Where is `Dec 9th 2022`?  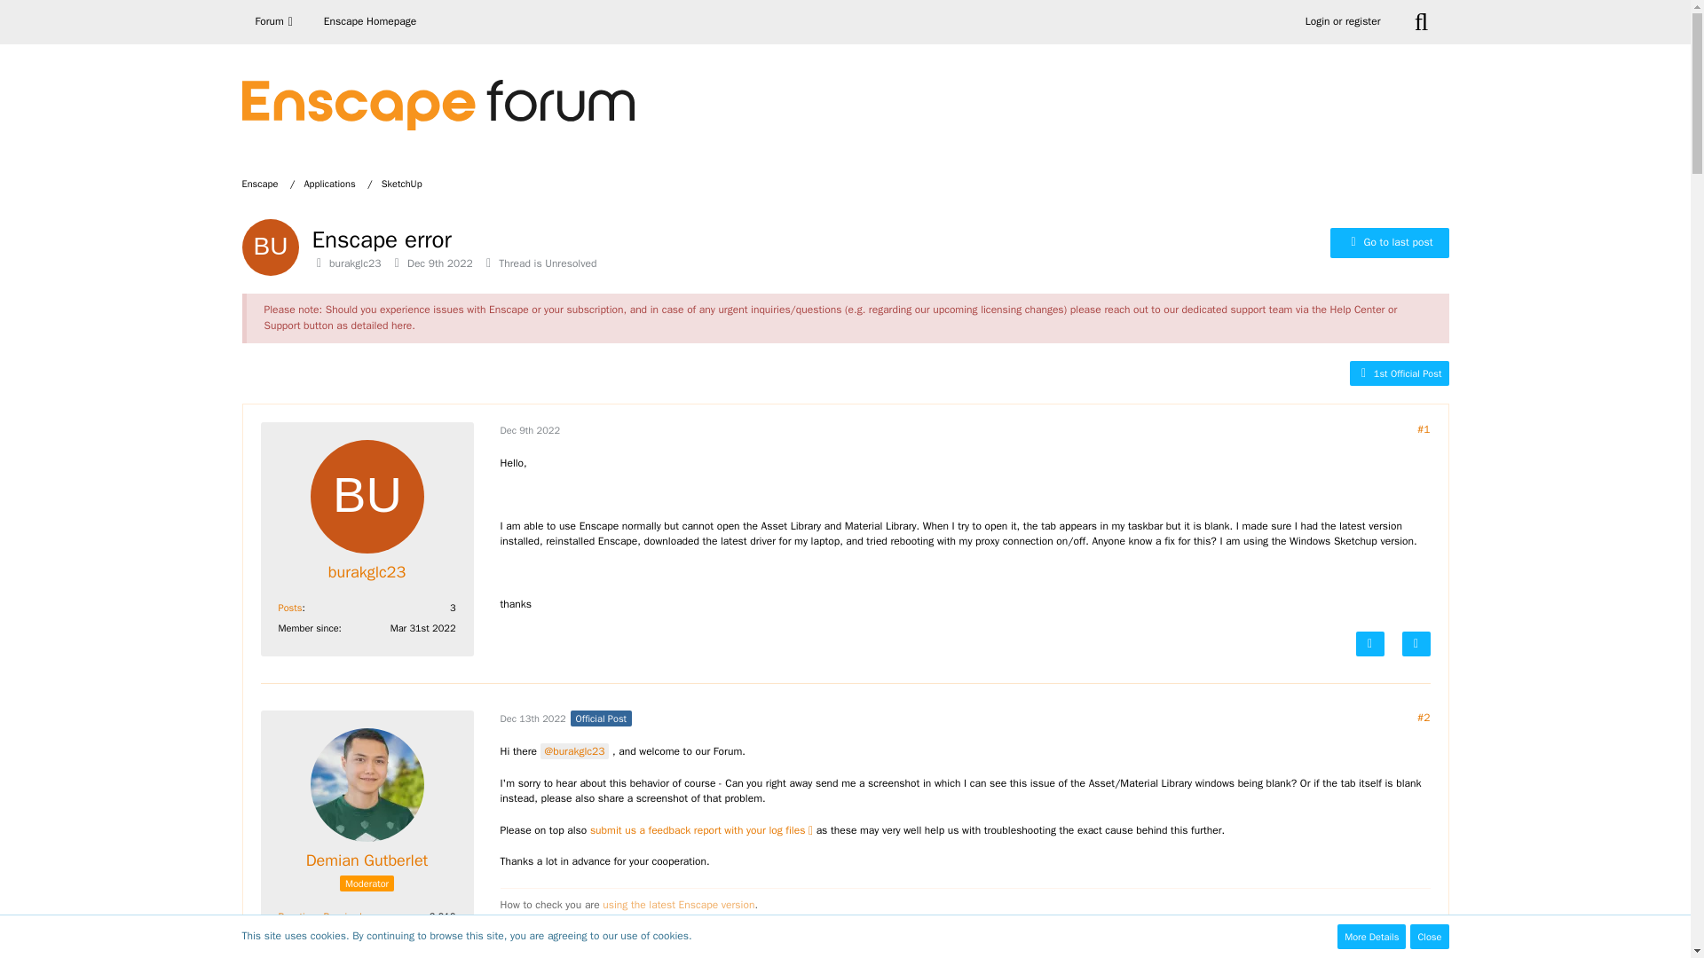
Dec 9th 2022 is located at coordinates (440, 263).